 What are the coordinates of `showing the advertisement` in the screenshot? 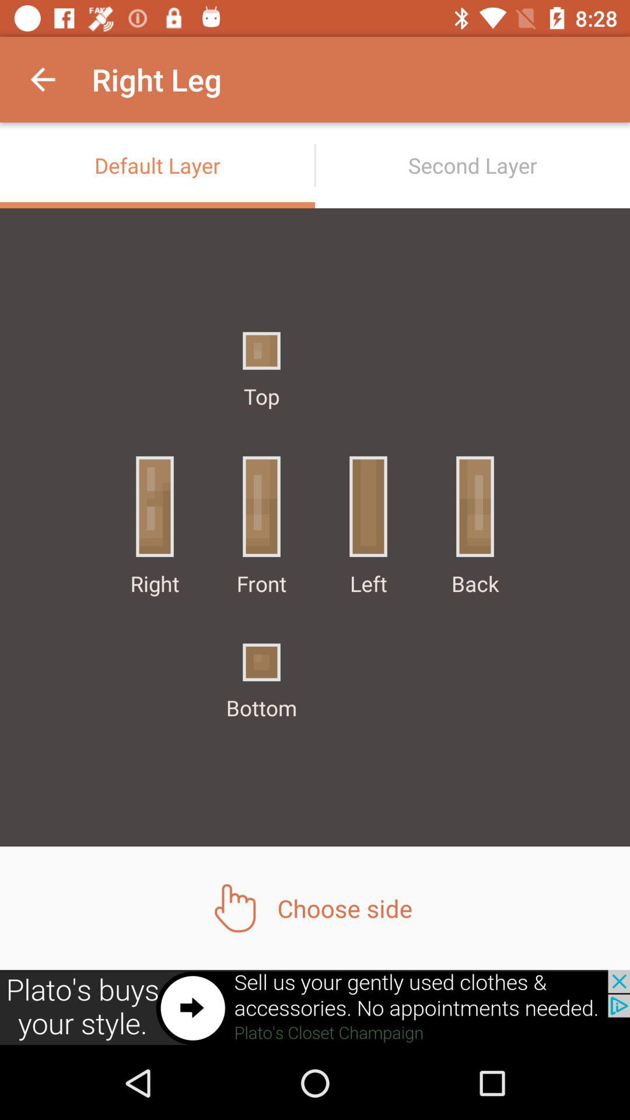 It's located at (315, 1008).